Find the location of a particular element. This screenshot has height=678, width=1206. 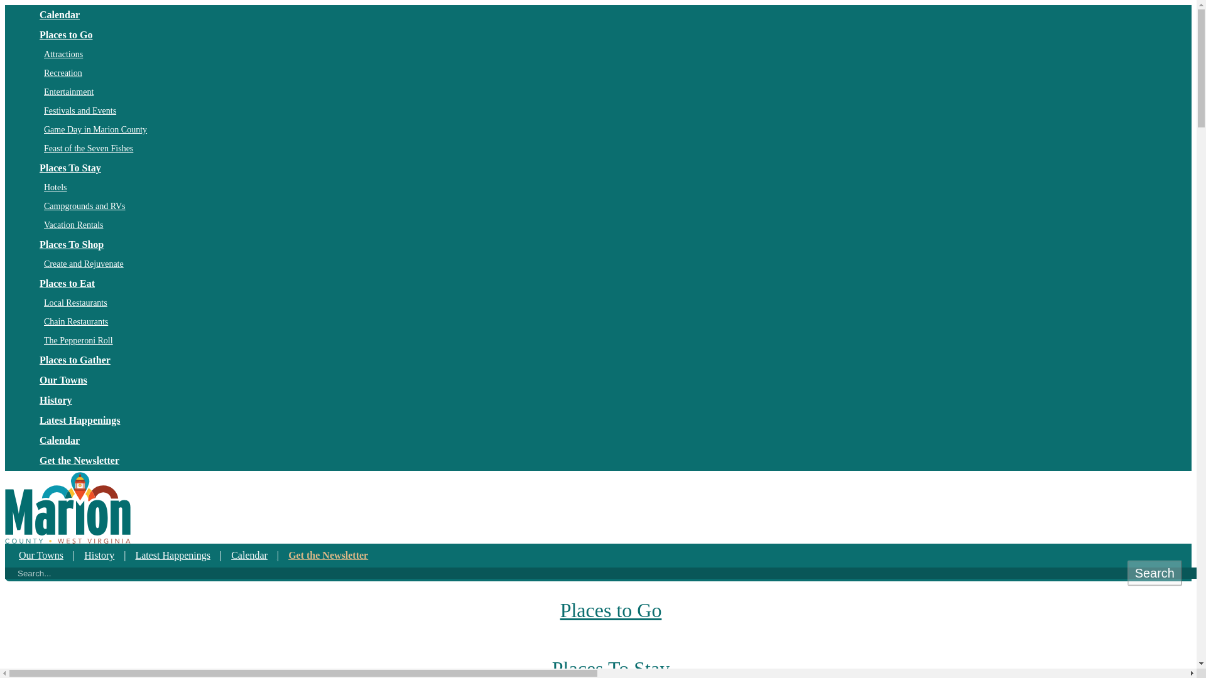

The Pepperoni Roll is located at coordinates (613, 341).